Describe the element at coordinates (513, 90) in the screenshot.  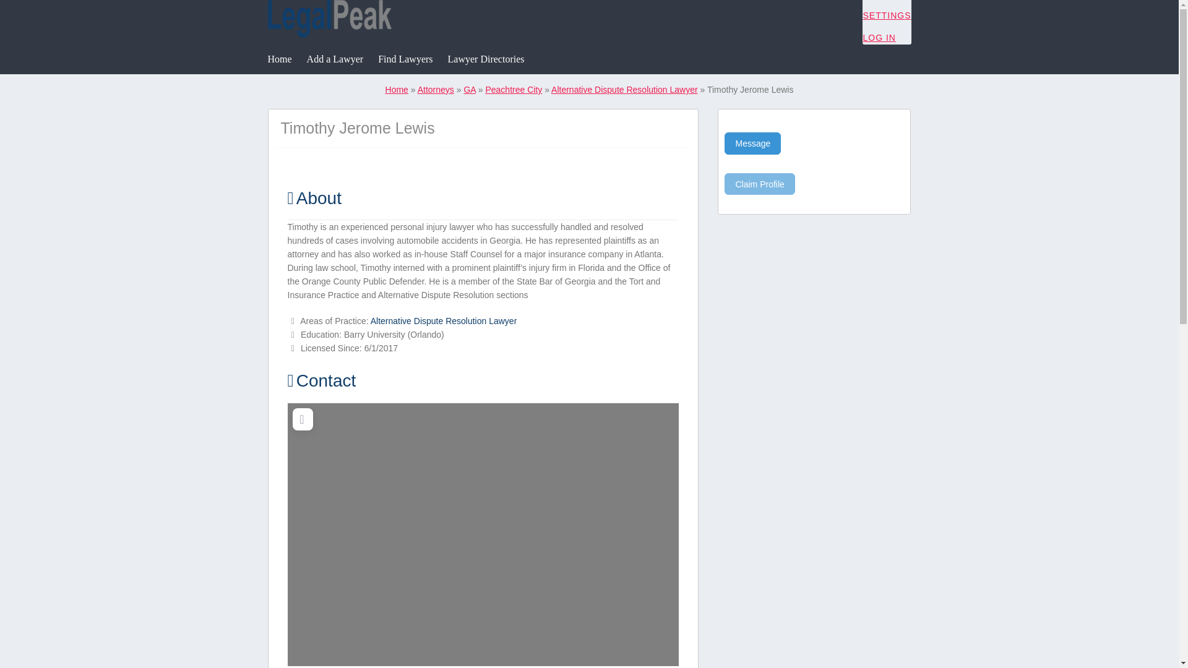
I see `Peachtree City` at that location.